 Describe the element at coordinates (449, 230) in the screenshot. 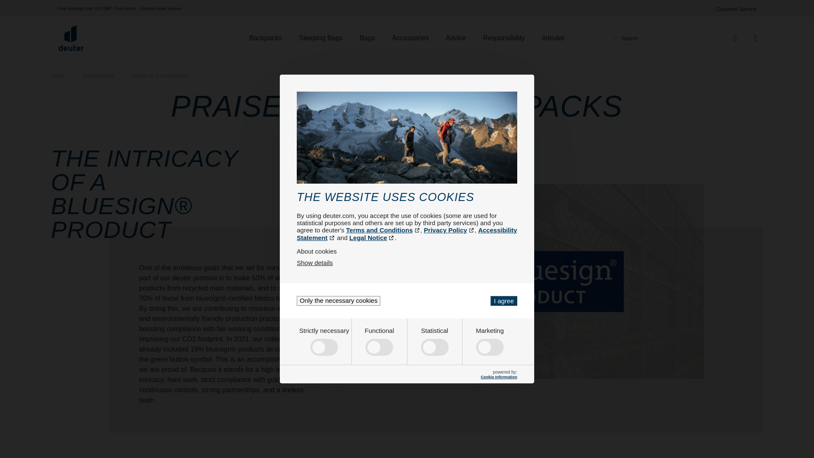

I see `Privacy Policy` at that location.